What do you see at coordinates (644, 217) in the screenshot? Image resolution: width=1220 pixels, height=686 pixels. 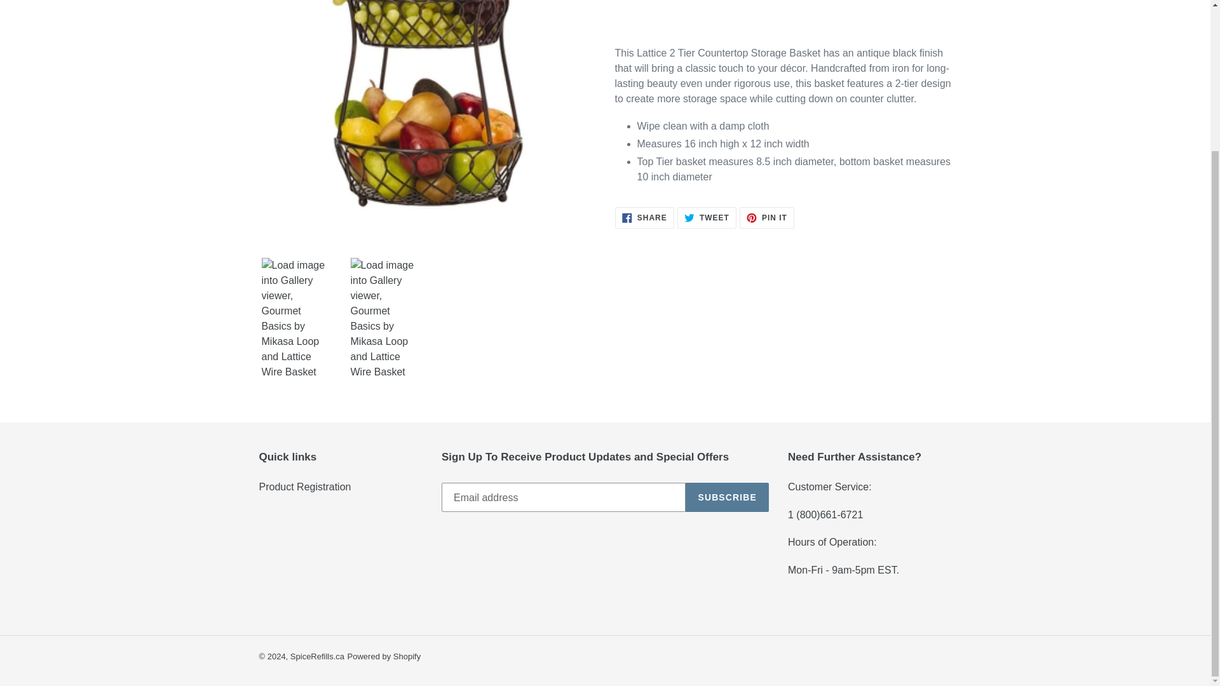 I see `Product Registration` at bounding box center [644, 217].